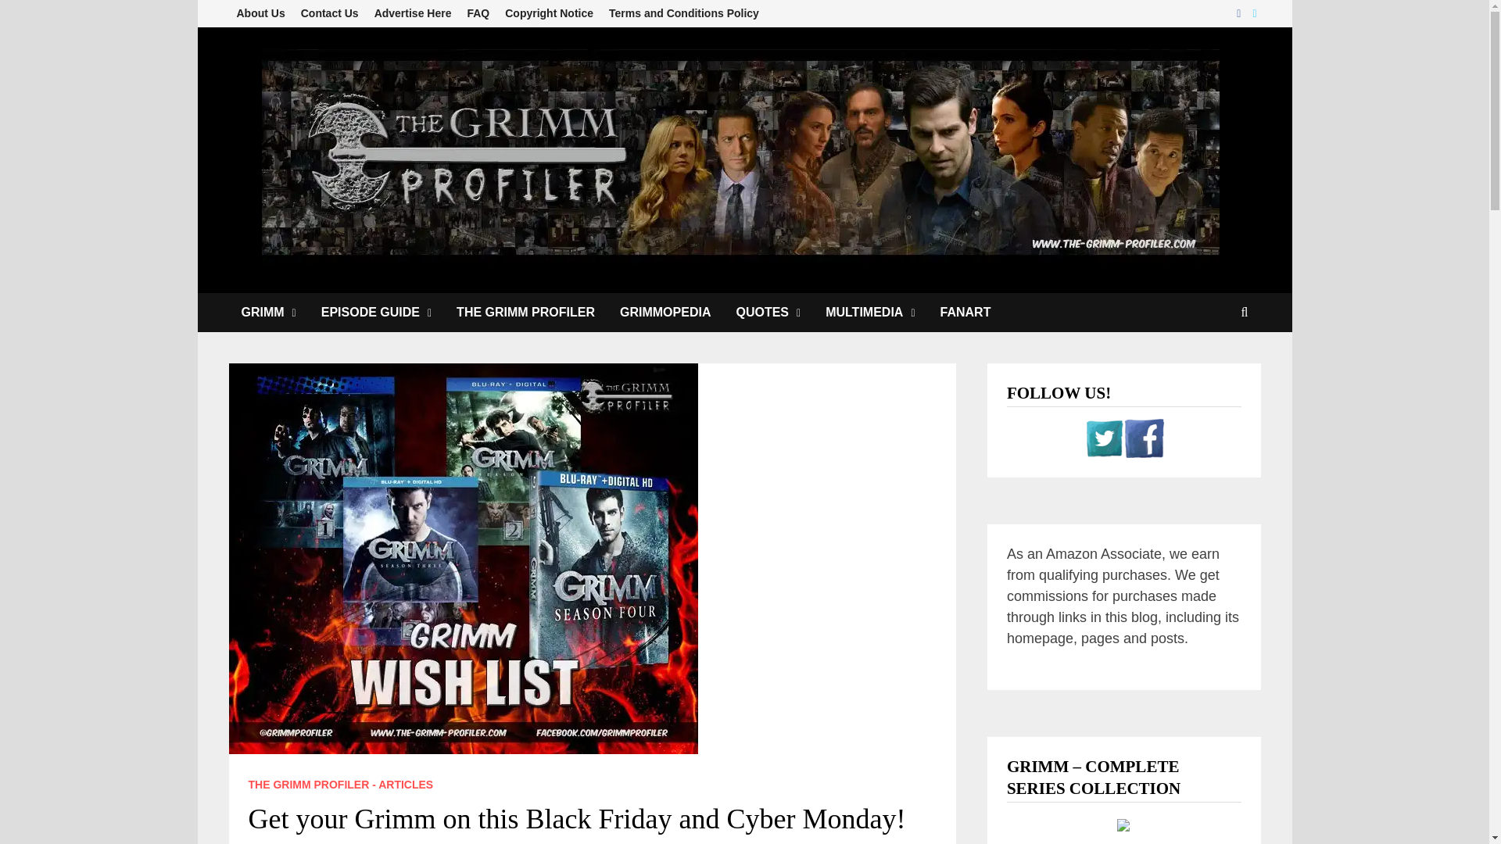  I want to click on Visit Us On Twitter, so click(1104, 438).